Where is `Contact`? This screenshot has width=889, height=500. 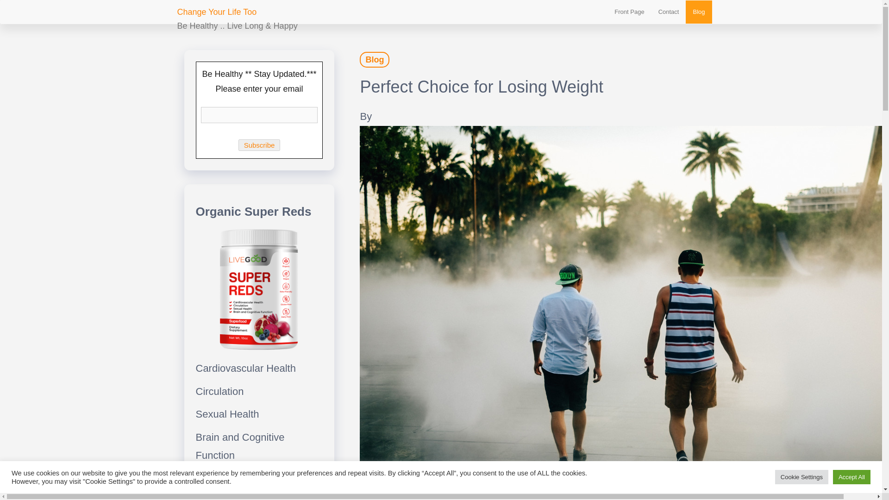
Contact is located at coordinates (669, 12).